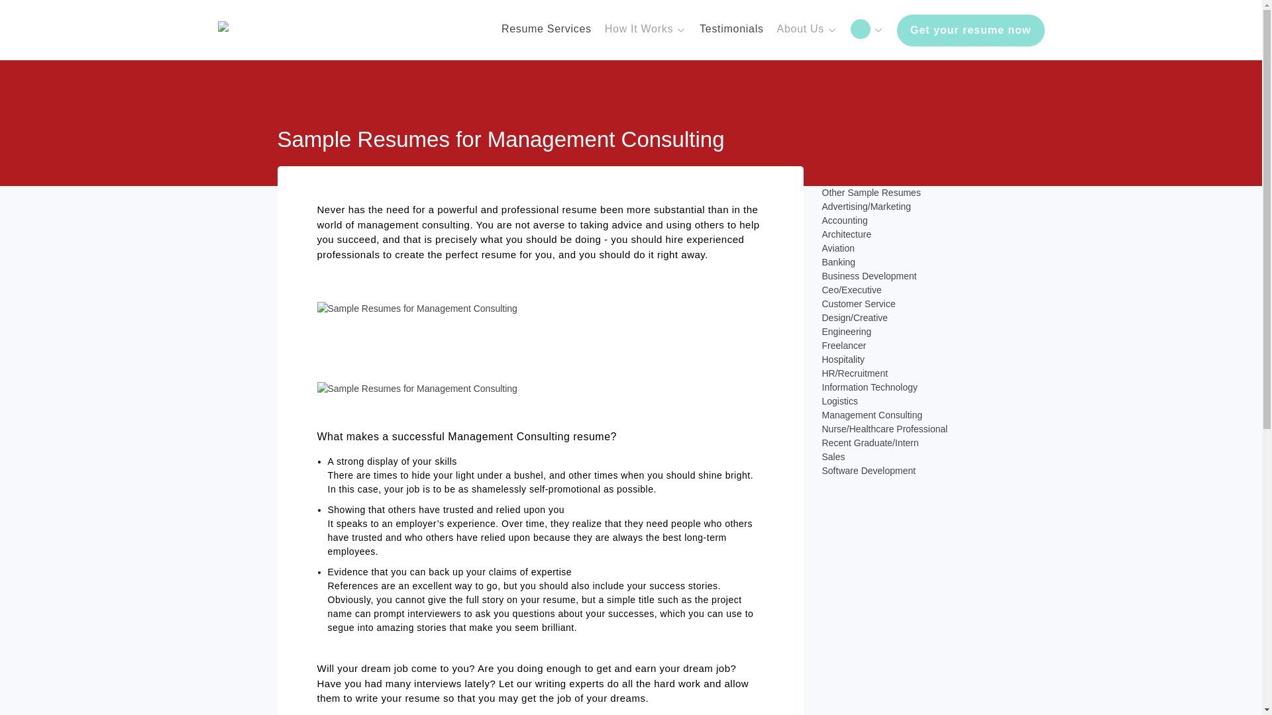 This screenshot has height=715, width=1272. What do you see at coordinates (970, 30) in the screenshot?
I see `Get your resume now` at bounding box center [970, 30].